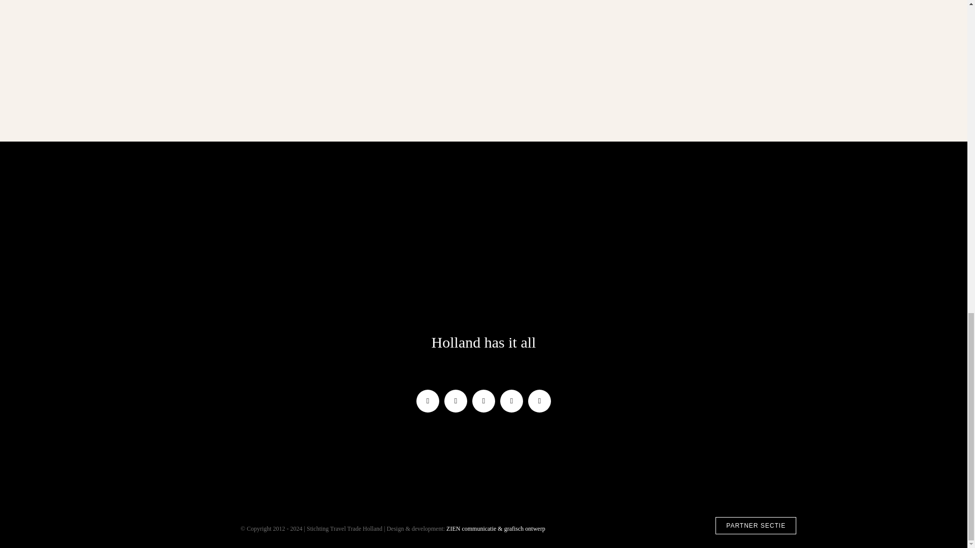 Image resolution: width=975 pixels, height=548 pixels. Describe the element at coordinates (539, 401) in the screenshot. I see `LinkedIn` at that location.